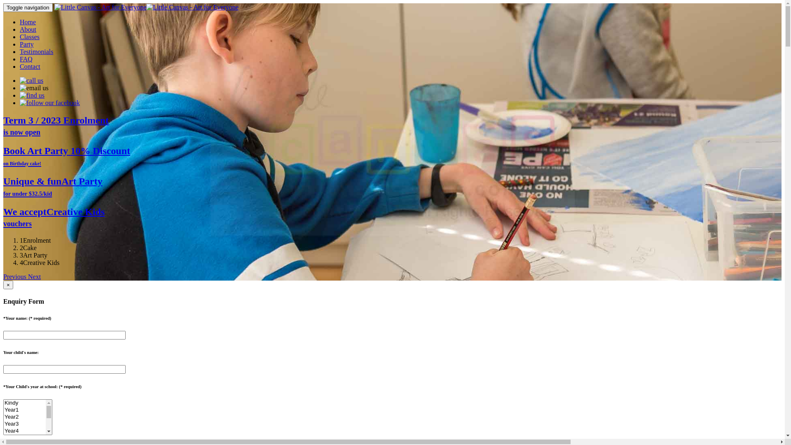 The image size is (791, 445). What do you see at coordinates (392, 126) in the screenshot?
I see `Term 3 / 2023 Enrolment
is now open` at bounding box center [392, 126].